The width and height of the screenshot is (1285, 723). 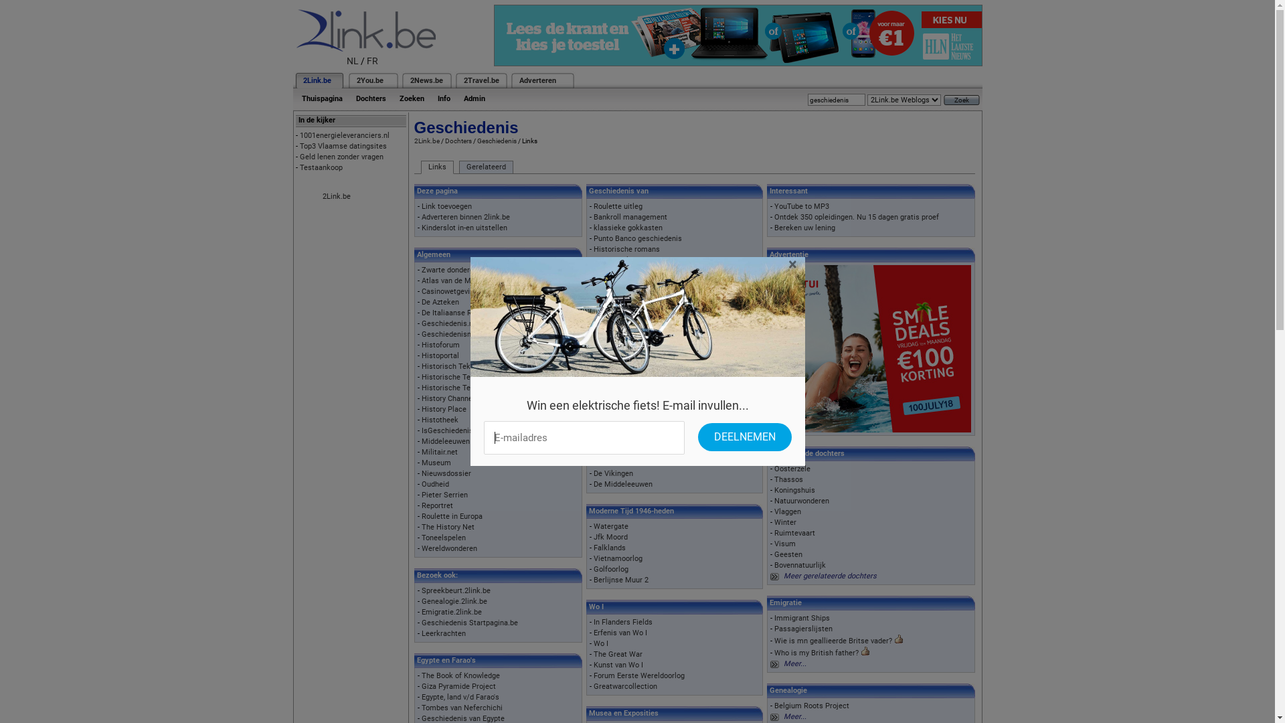 What do you see at coordinates (371, 99) in the screenshot?
I see `Dochters` at bounding box center [371, 99].